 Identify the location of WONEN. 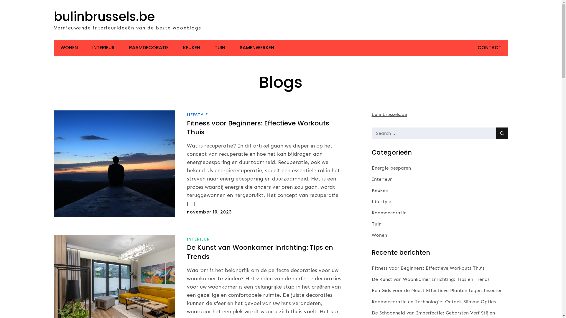
(69, 48).